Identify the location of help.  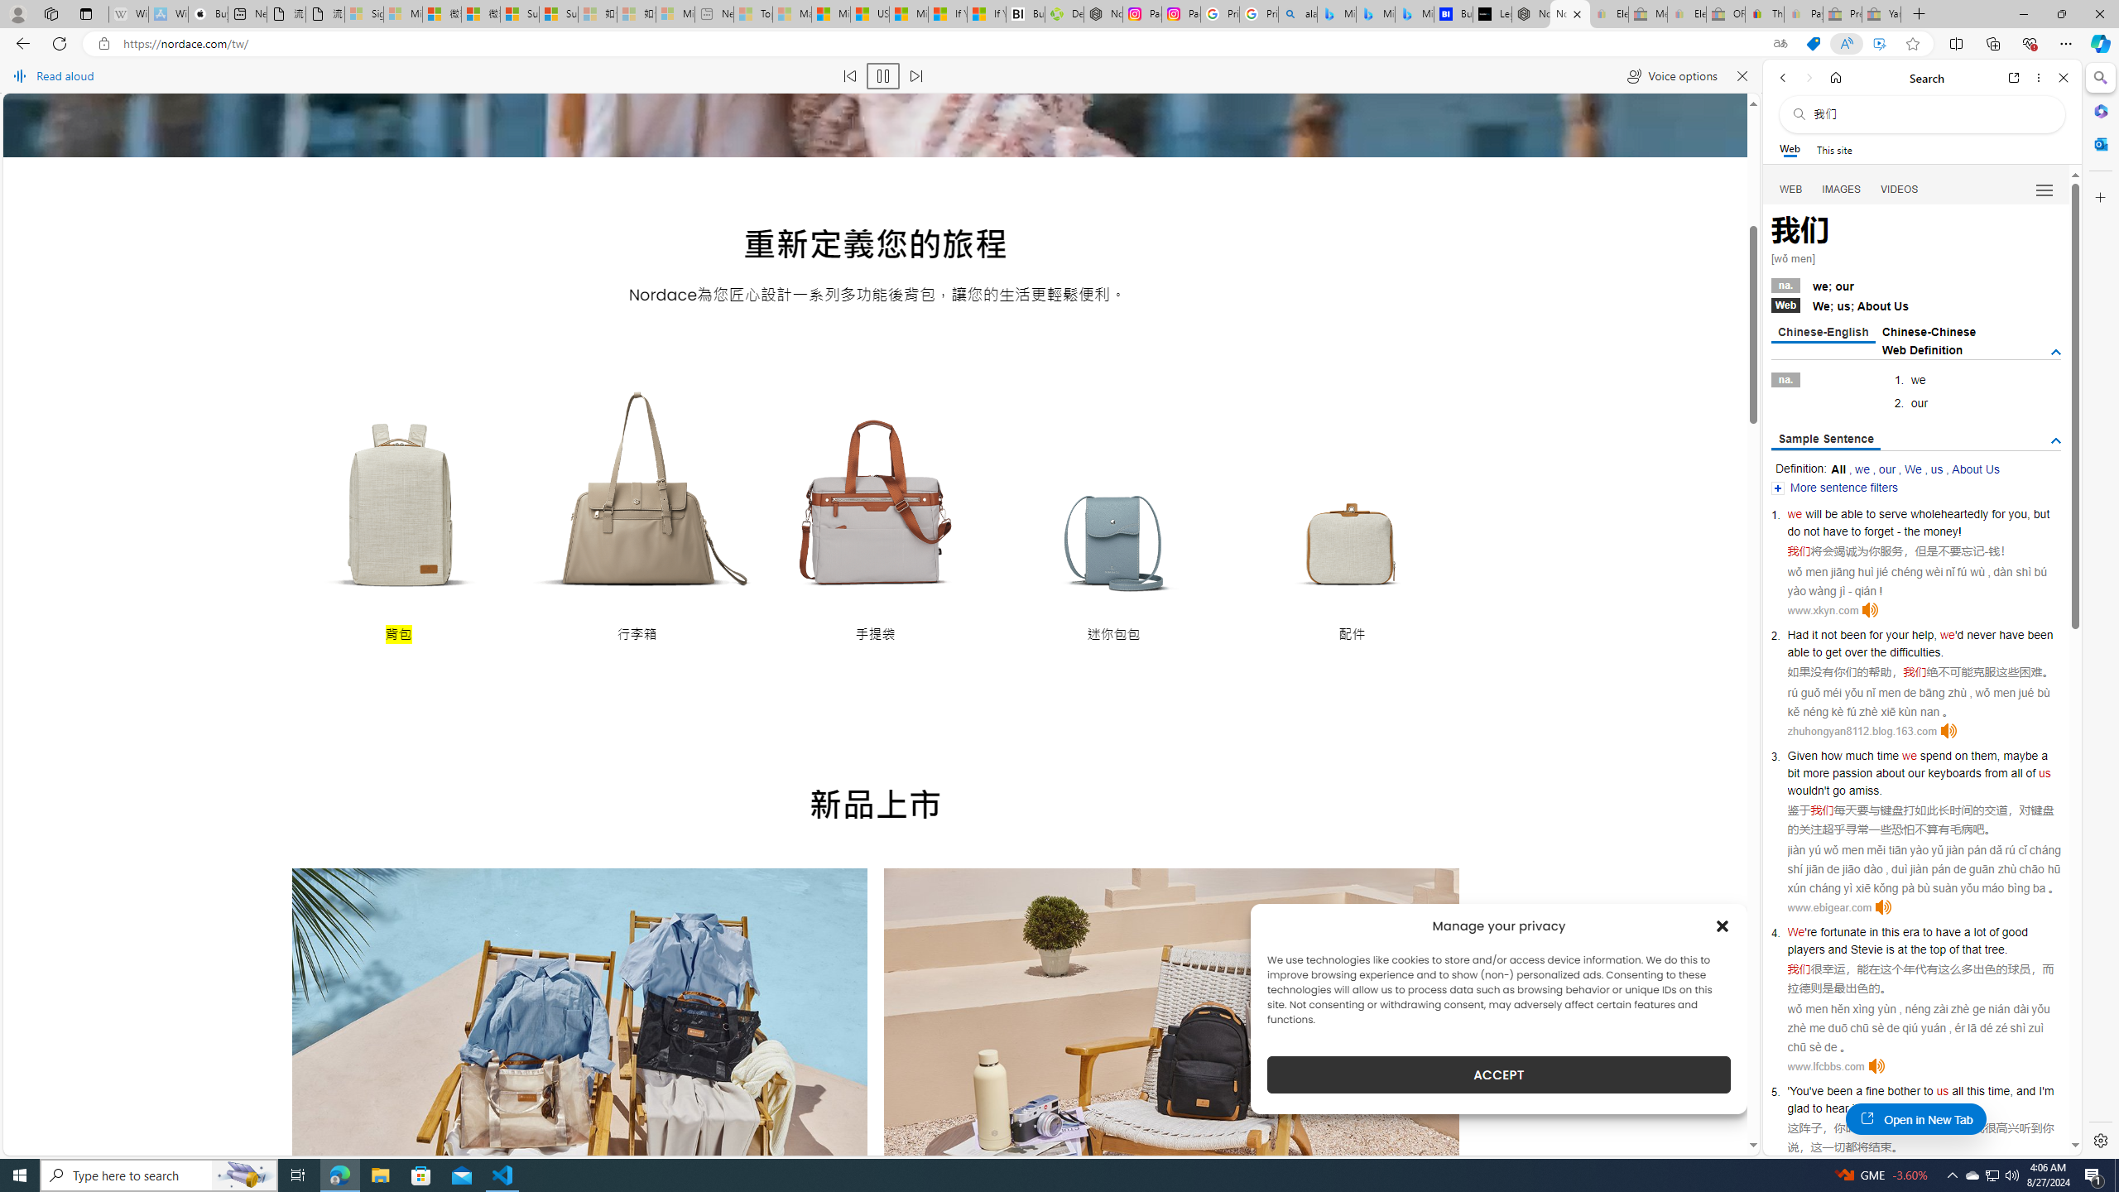
(1923, 634).